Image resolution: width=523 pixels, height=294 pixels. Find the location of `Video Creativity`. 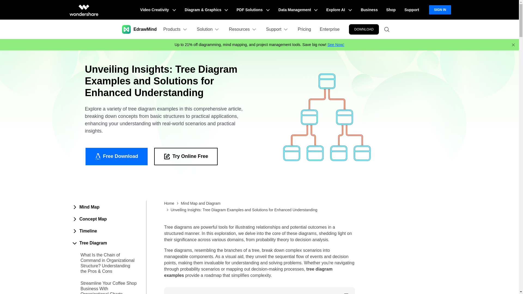

Video Creativity is located at coordinates (158, 10).